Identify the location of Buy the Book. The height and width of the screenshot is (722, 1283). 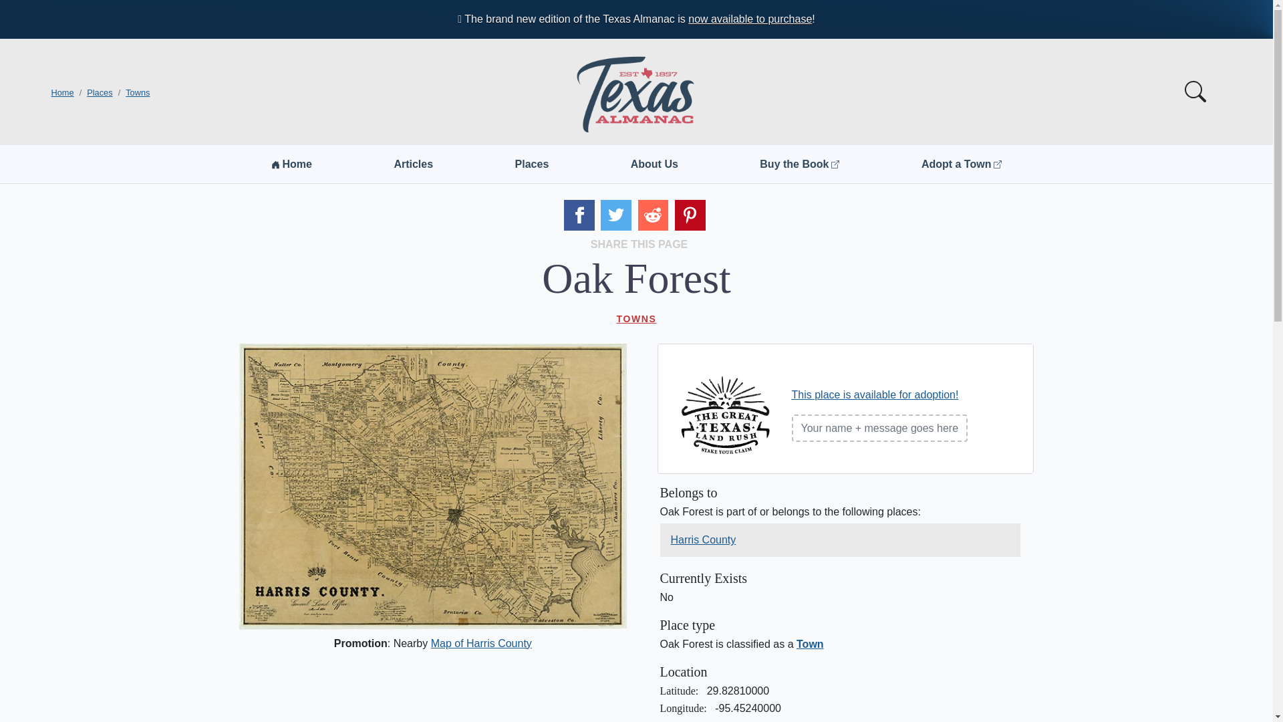
(799, 164).